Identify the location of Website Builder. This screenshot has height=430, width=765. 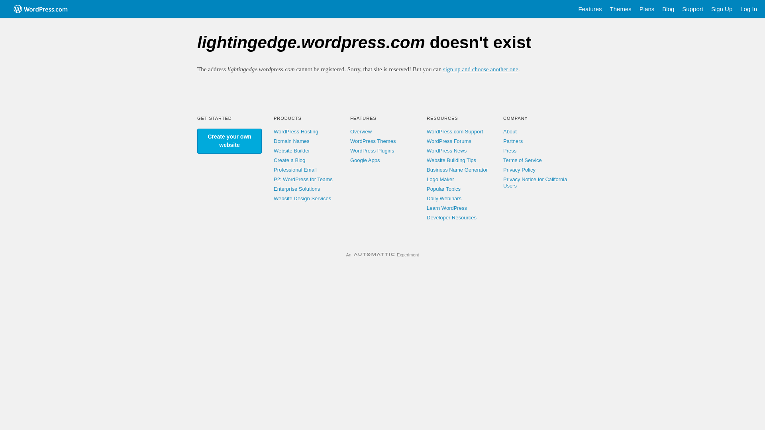
(292, 150).